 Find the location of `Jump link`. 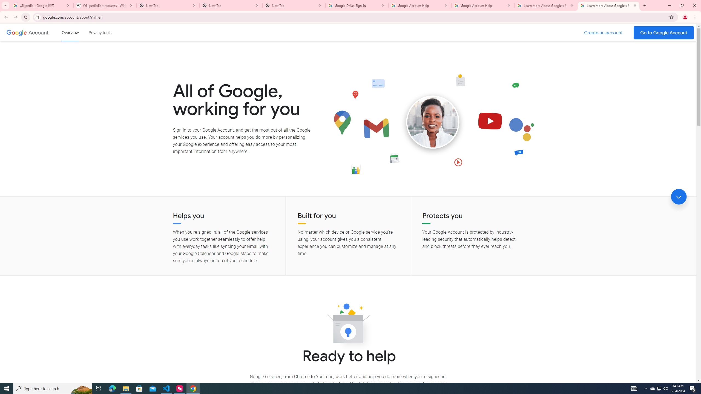

Jump link is located at coordinates (679, 197).